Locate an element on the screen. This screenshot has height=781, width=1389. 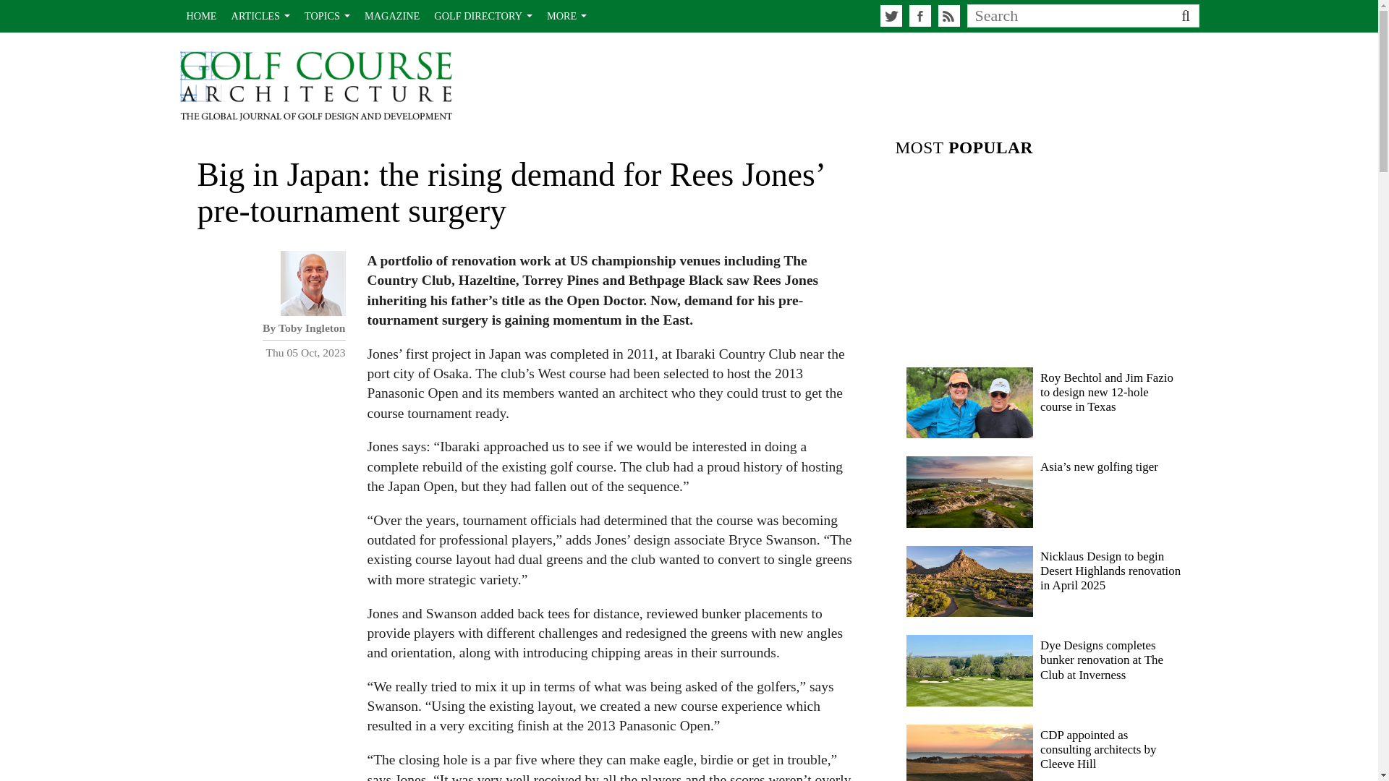
Golf Course Architecture Logo is located at coordinates (315, 87).